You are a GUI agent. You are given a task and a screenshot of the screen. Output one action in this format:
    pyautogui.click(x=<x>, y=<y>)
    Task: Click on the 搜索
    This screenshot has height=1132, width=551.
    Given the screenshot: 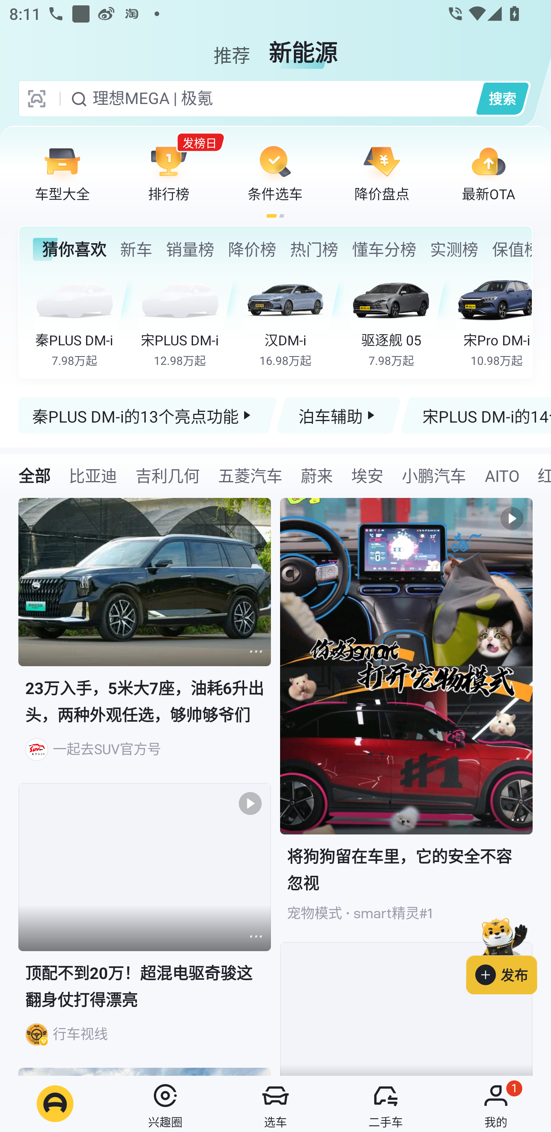 What is the action you would take?
    pyautogui.click(x=502, y=98)
    